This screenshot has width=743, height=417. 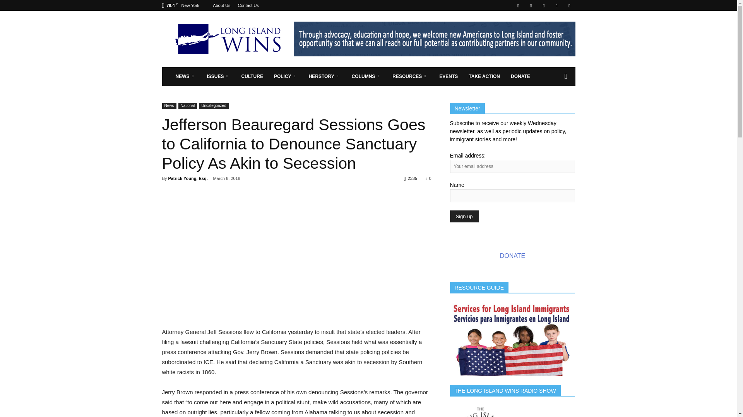 I want to click on Youtube, so click(x=569, y=5).